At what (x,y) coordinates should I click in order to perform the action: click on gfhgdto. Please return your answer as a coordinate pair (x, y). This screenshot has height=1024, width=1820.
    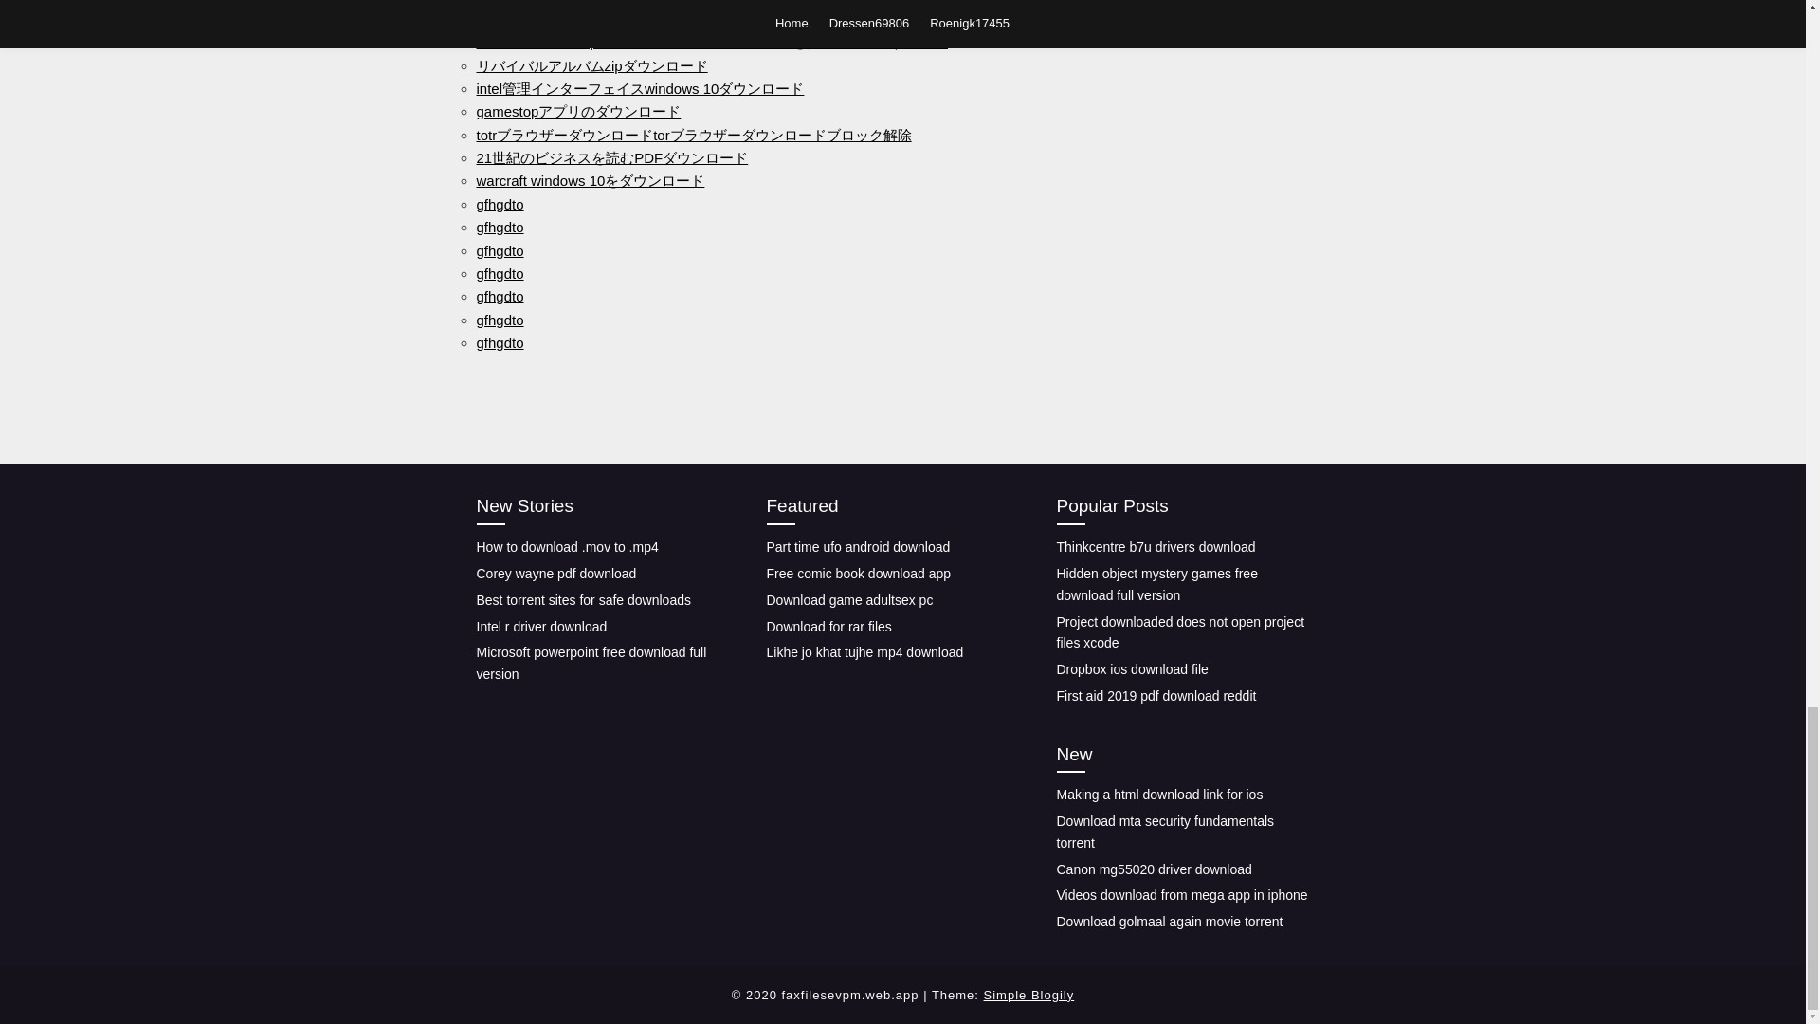
    Looking at the image, I should click on (499, 204).